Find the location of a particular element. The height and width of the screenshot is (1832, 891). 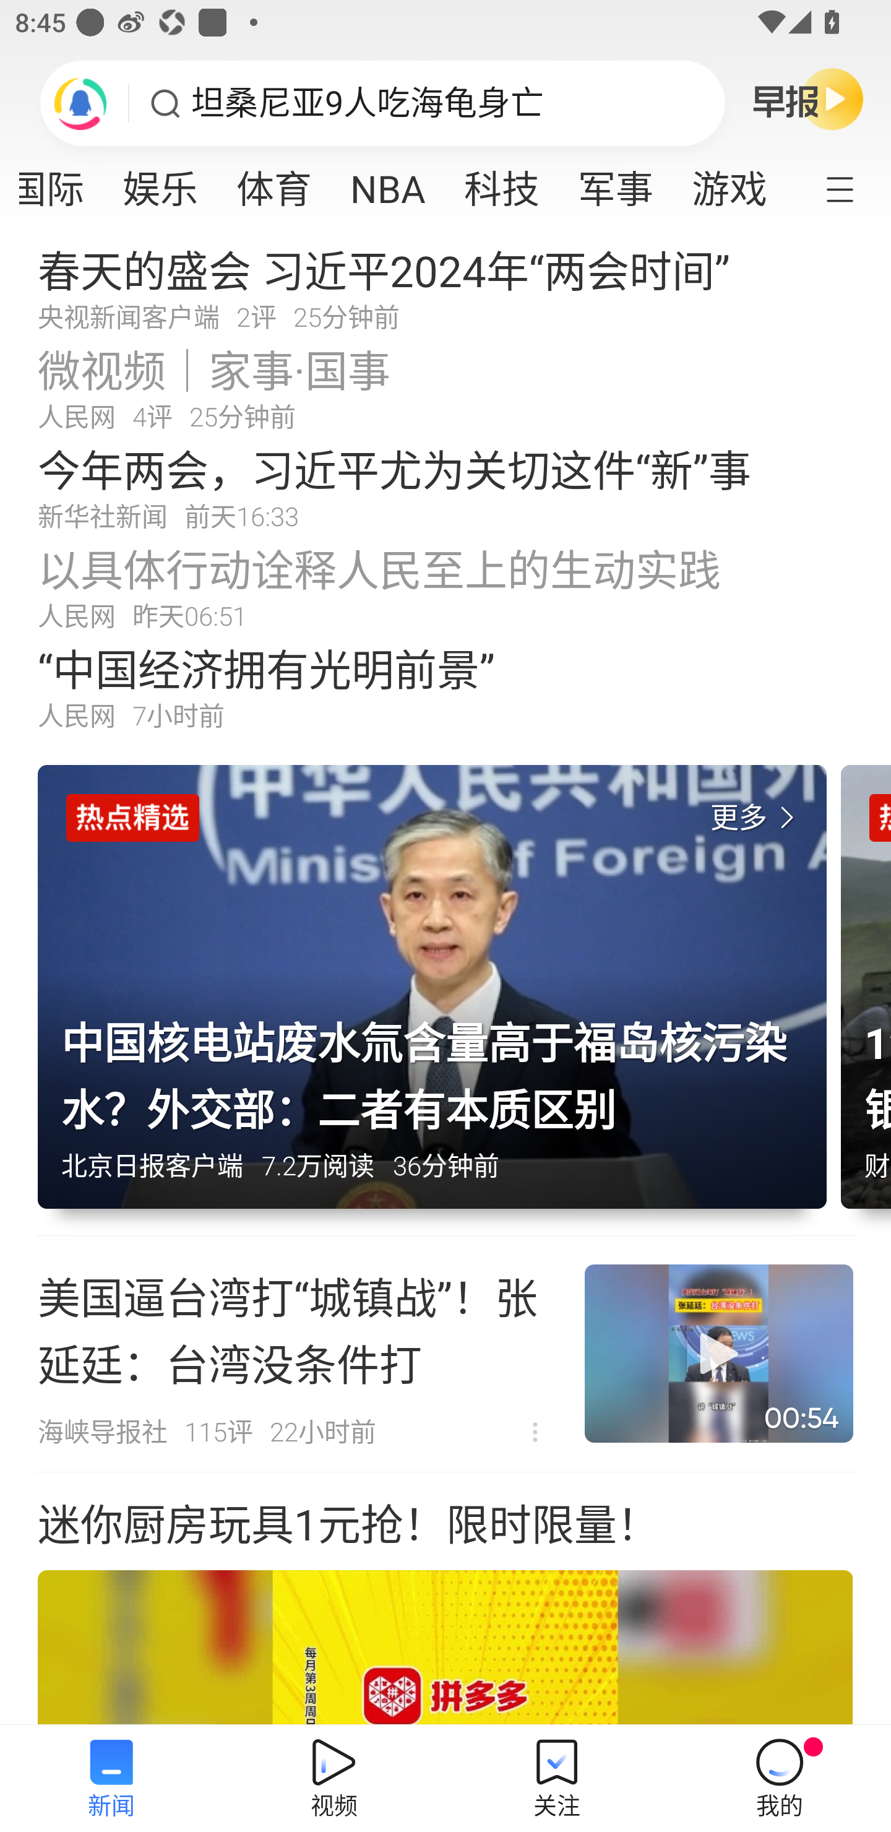

国际 is located at coordinates (61, 182).